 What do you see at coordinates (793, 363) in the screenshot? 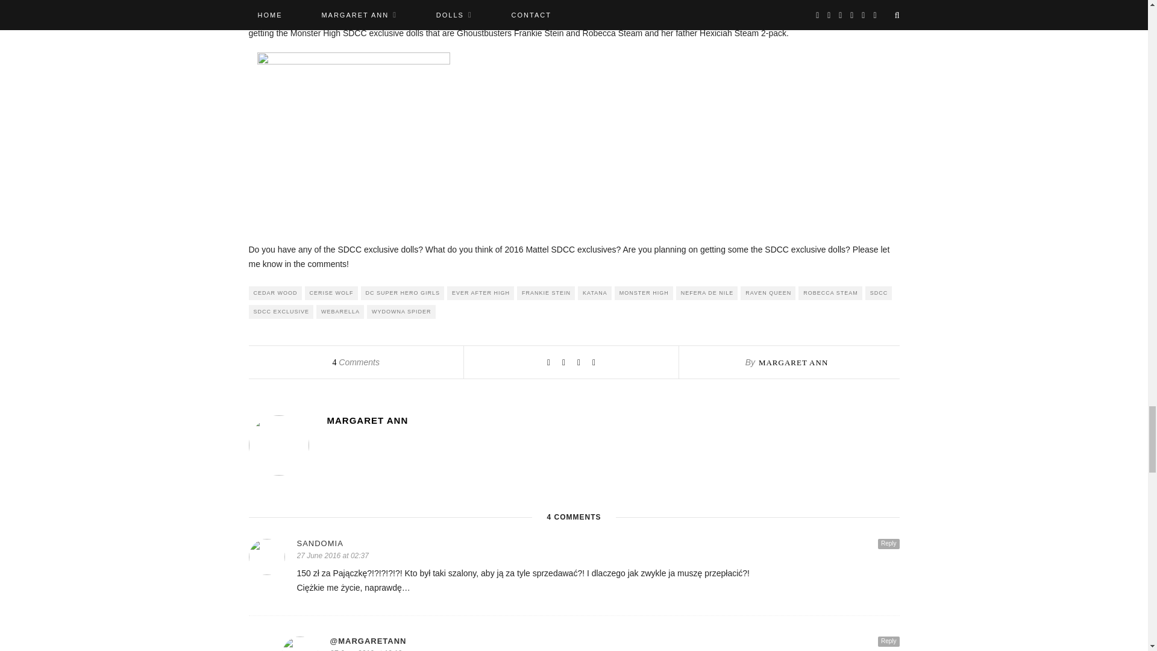
I see `Posts by Margaret Ann` at bounding box center [793, 363].